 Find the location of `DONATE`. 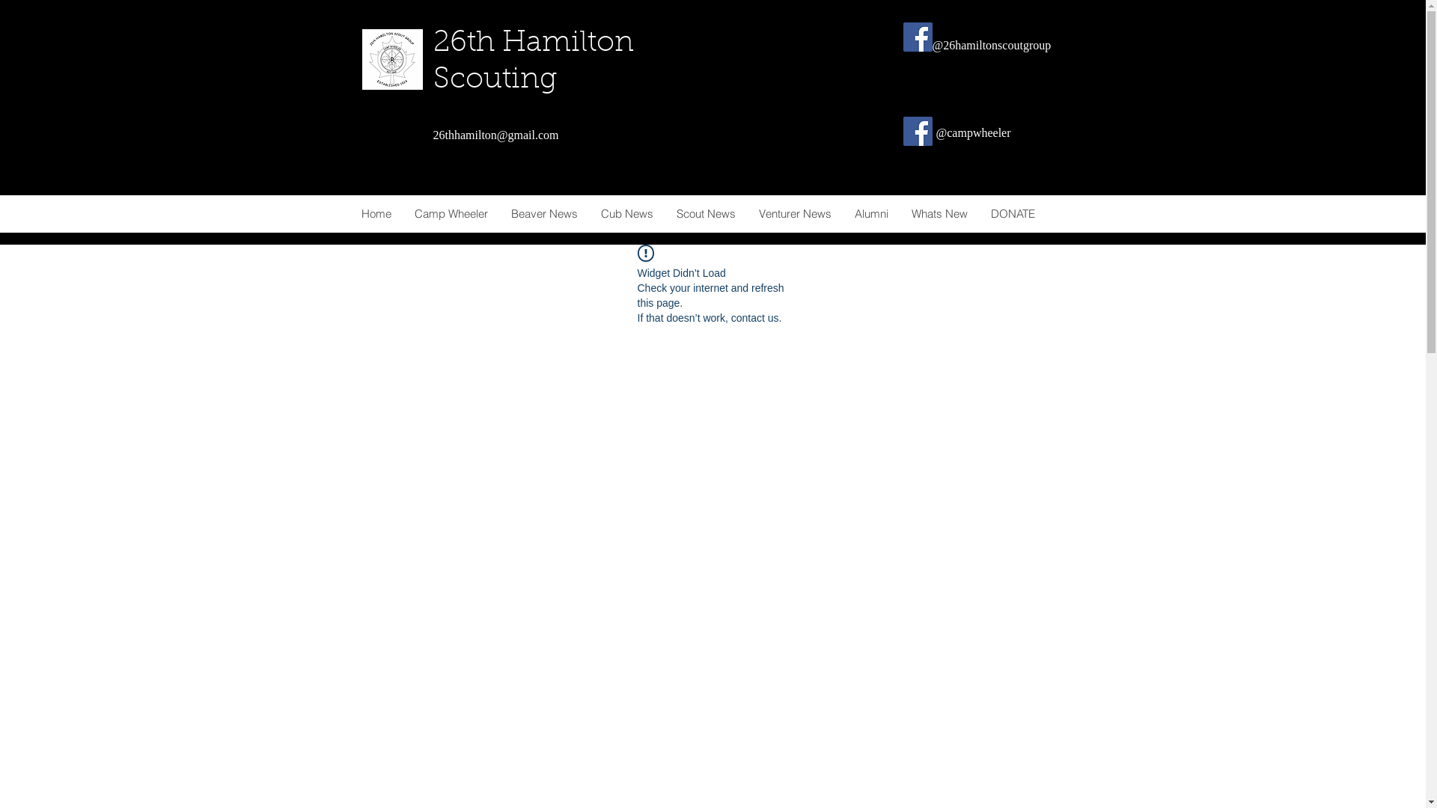

DONATE is located at coordinates (1013, 214).